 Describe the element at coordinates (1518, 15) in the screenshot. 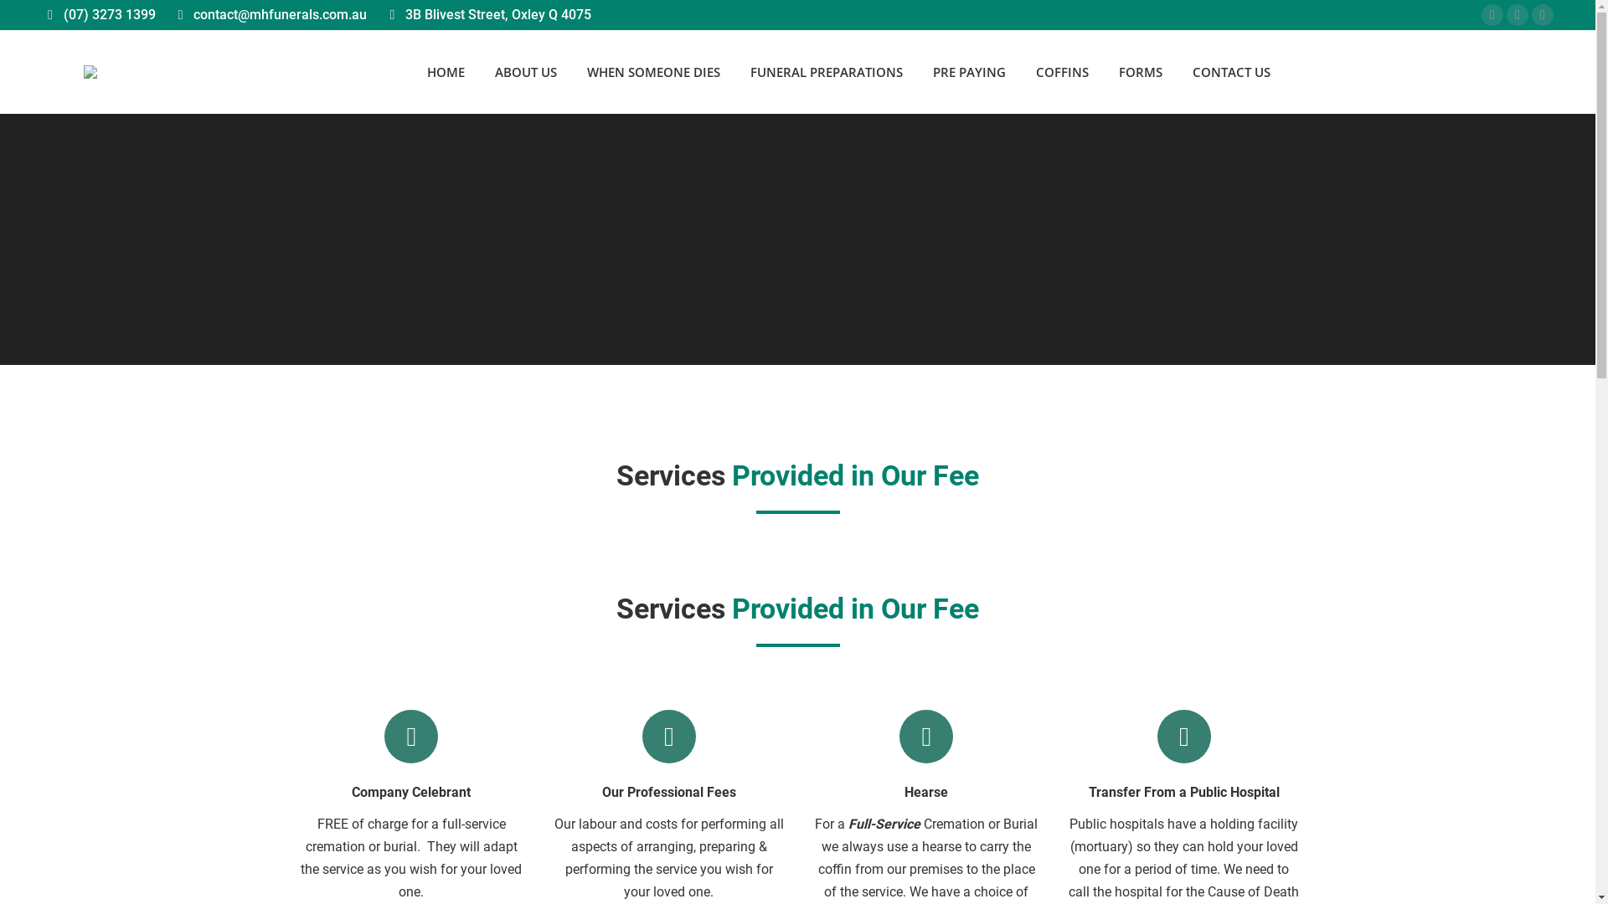

I see `Twitter page opens in new window` at that location.